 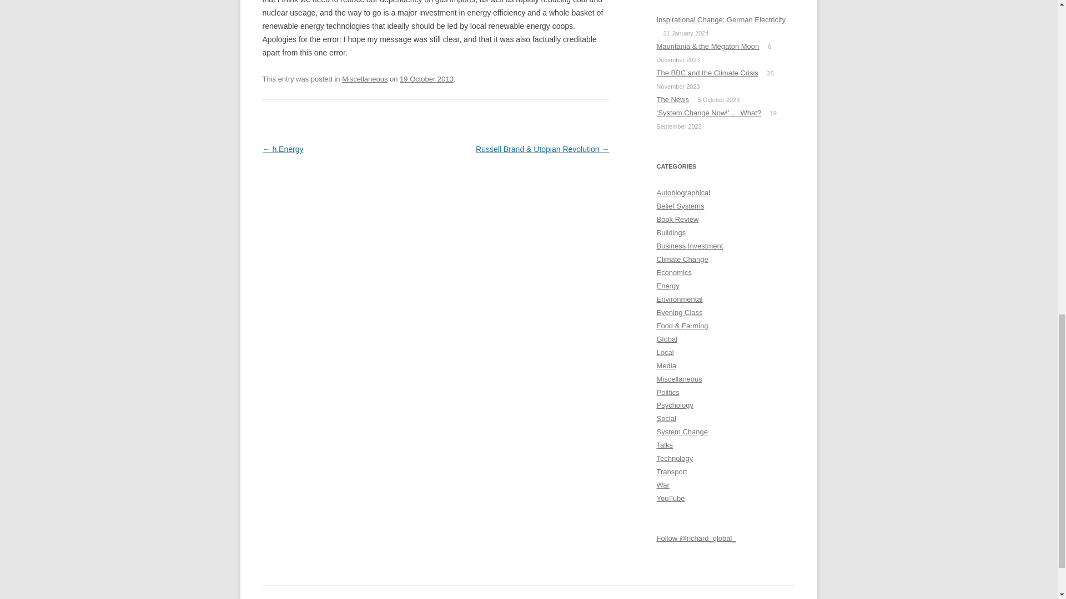 What do you see at coordinates (707, 73) in the screenshot?
I see `The BBC and the Climate Crisis` at bounding box center [707, 73].